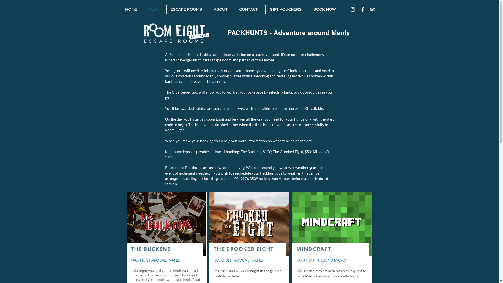 This screenshot has width=503, height=283. What do you see at coordinates (133, 9) in the screenshot?
I see `HOME` at bounding box center [133, 9].